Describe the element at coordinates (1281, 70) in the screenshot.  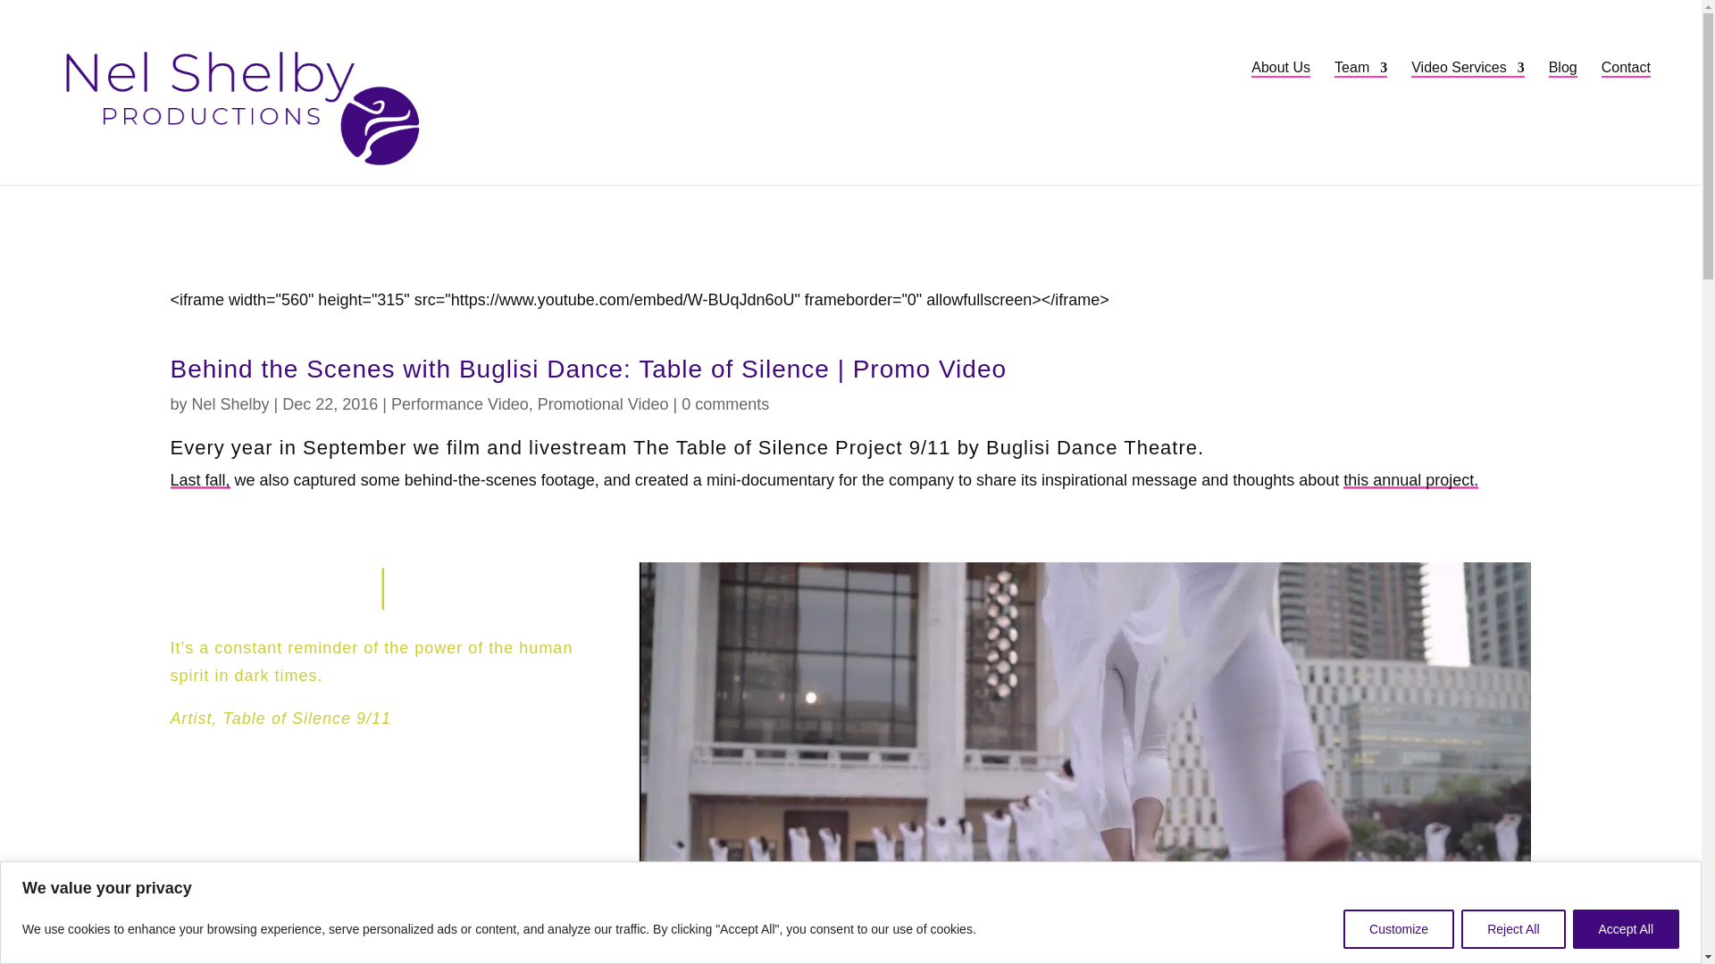
I see `About Us` at that location.